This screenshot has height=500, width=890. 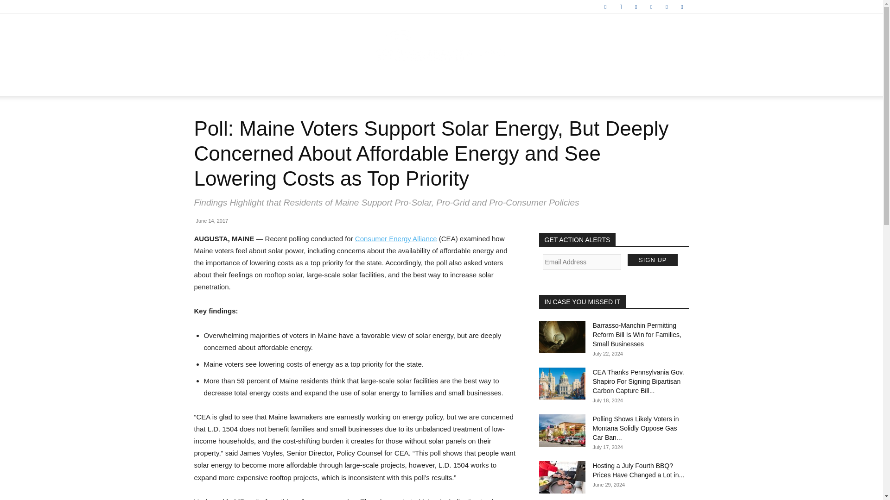 What do you see at coordinates (441, 44) in the screenshot?
I see `The leading national consumer advocate on energy issues.` at bounding box center [441, 44].